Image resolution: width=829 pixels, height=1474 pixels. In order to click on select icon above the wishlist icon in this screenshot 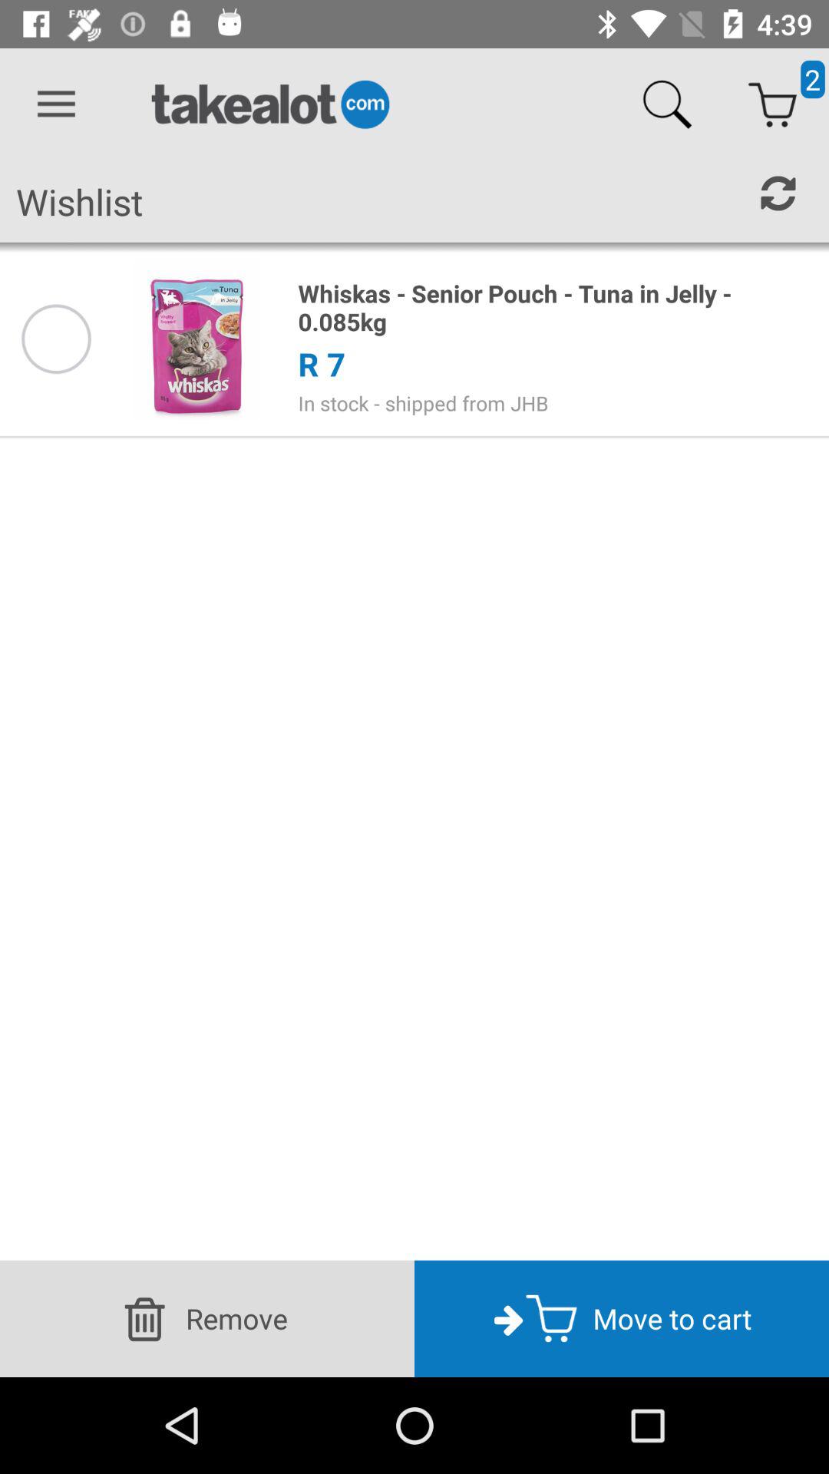, I will do `click(56, 104)`.